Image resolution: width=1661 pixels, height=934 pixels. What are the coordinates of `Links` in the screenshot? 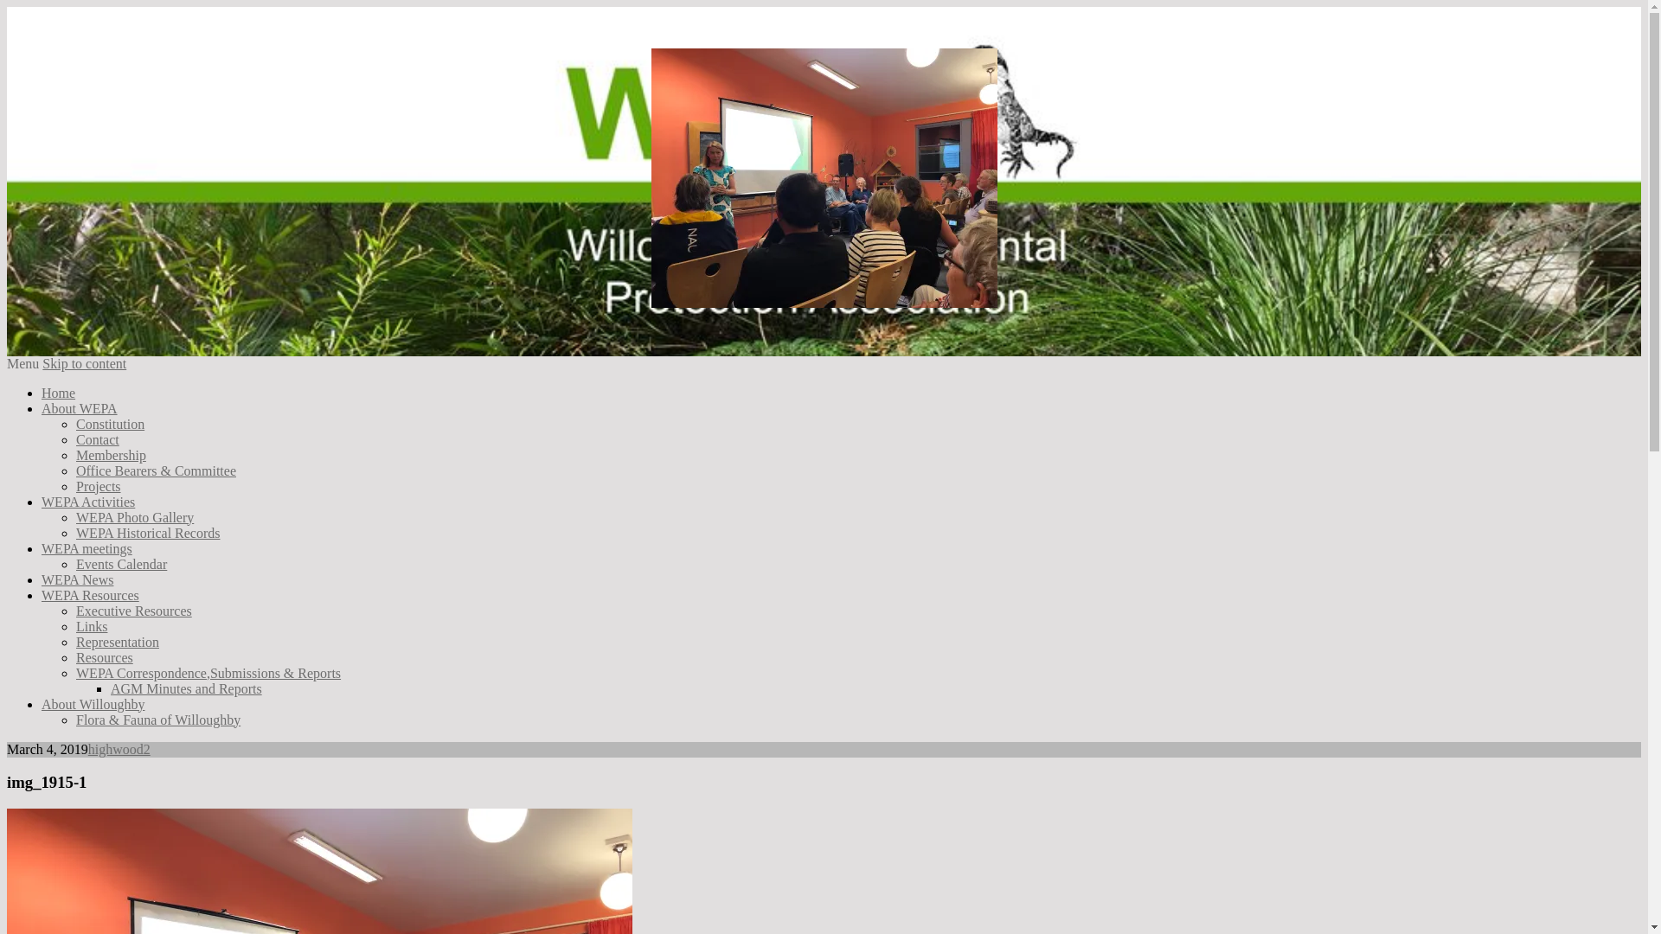 It's located at (92, 626).